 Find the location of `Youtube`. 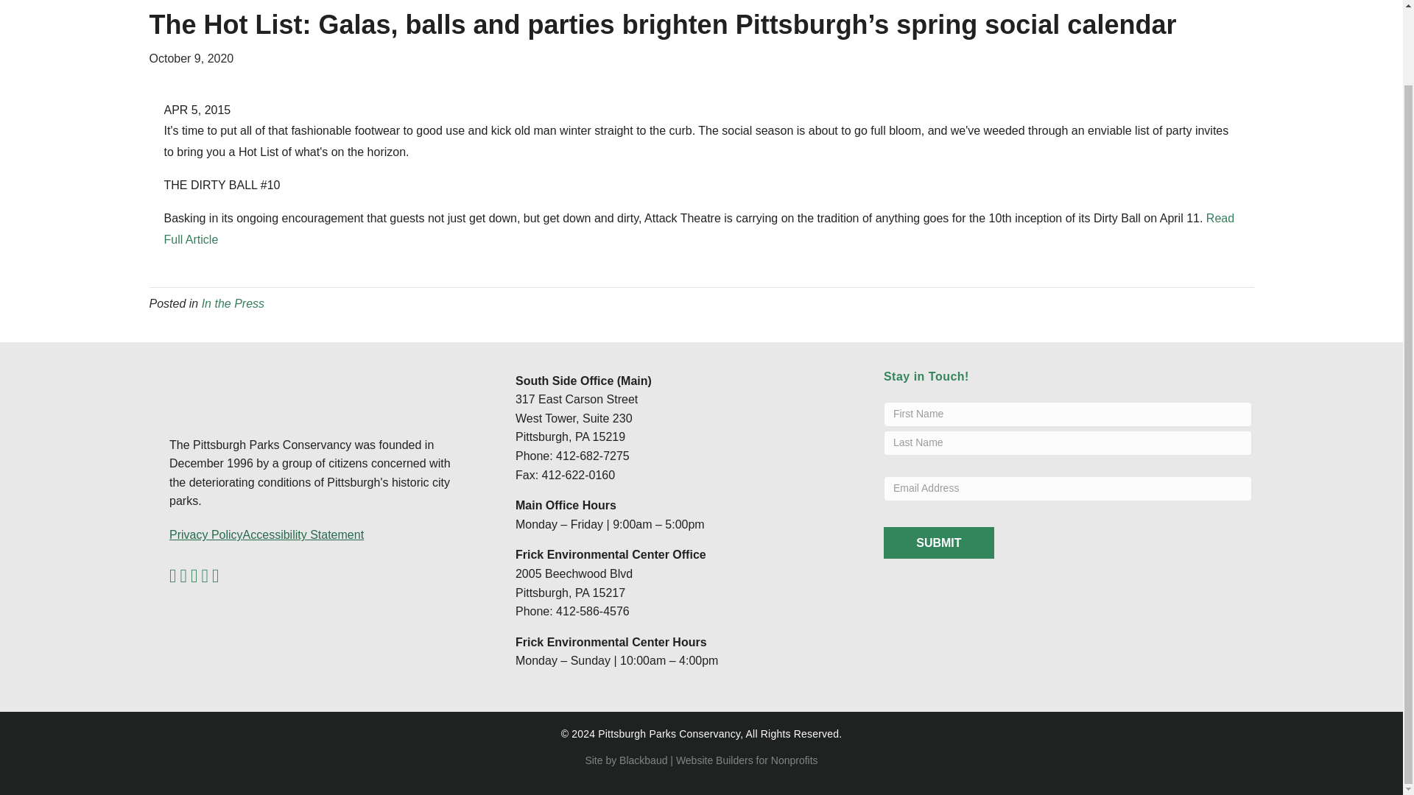

Youtube is located at coordinates (205, 576).